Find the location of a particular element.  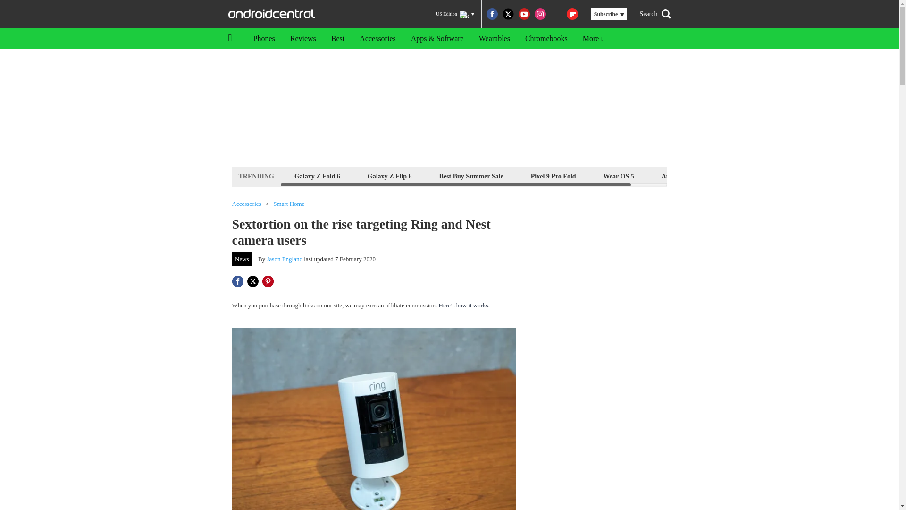

Jason England is located at coordinates (285, 259).